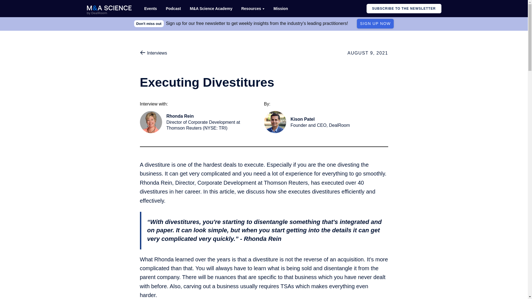 This screenshot has height=299, width=532. What do you see at coordinates (173, 9) in the screenshot?
I see `SIGN UP NOW` at bounding box center [173, 9].